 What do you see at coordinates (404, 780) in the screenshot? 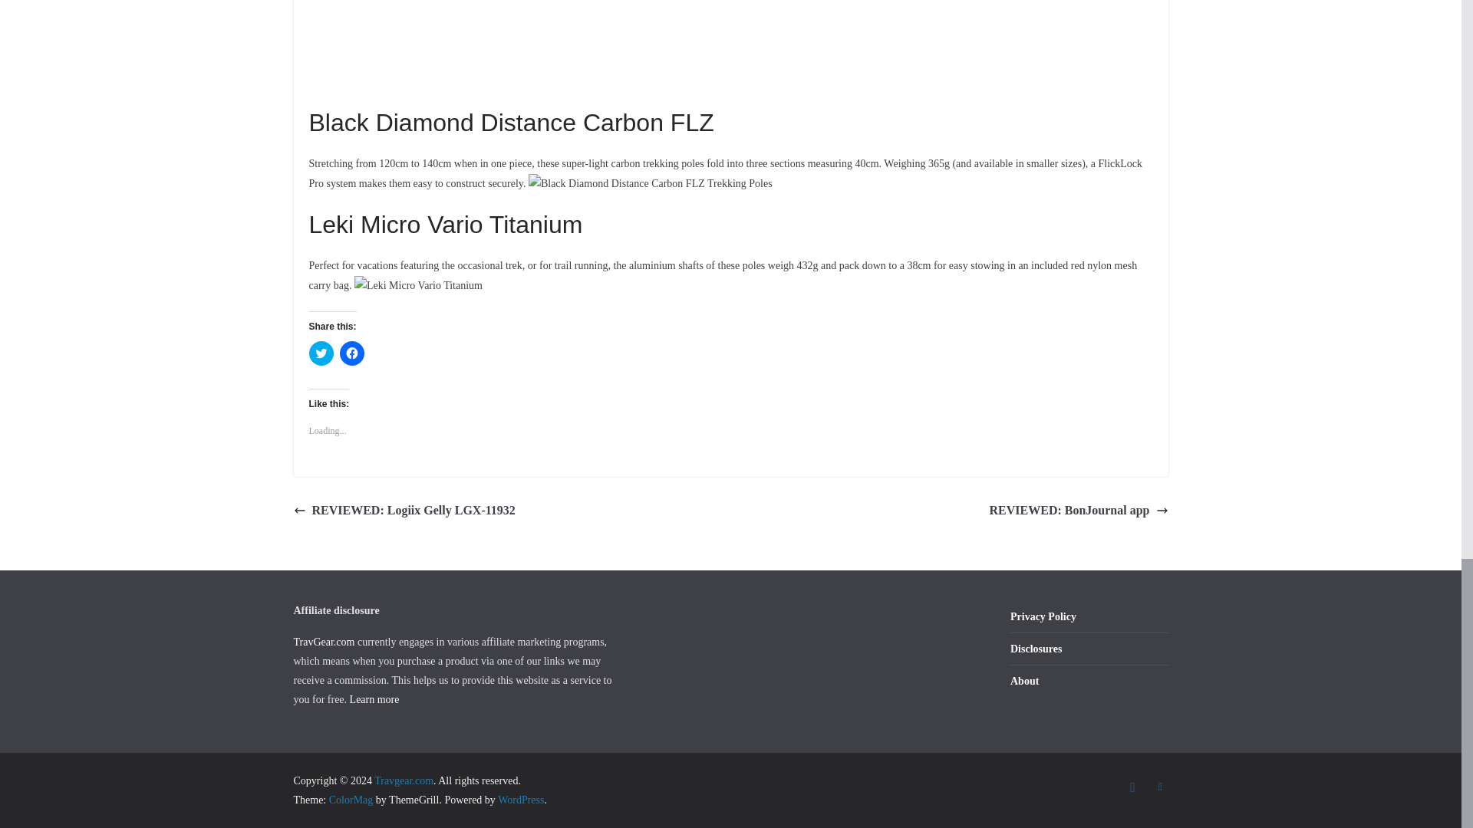
I see `Travgear.com` at bounding box center [404, 780].